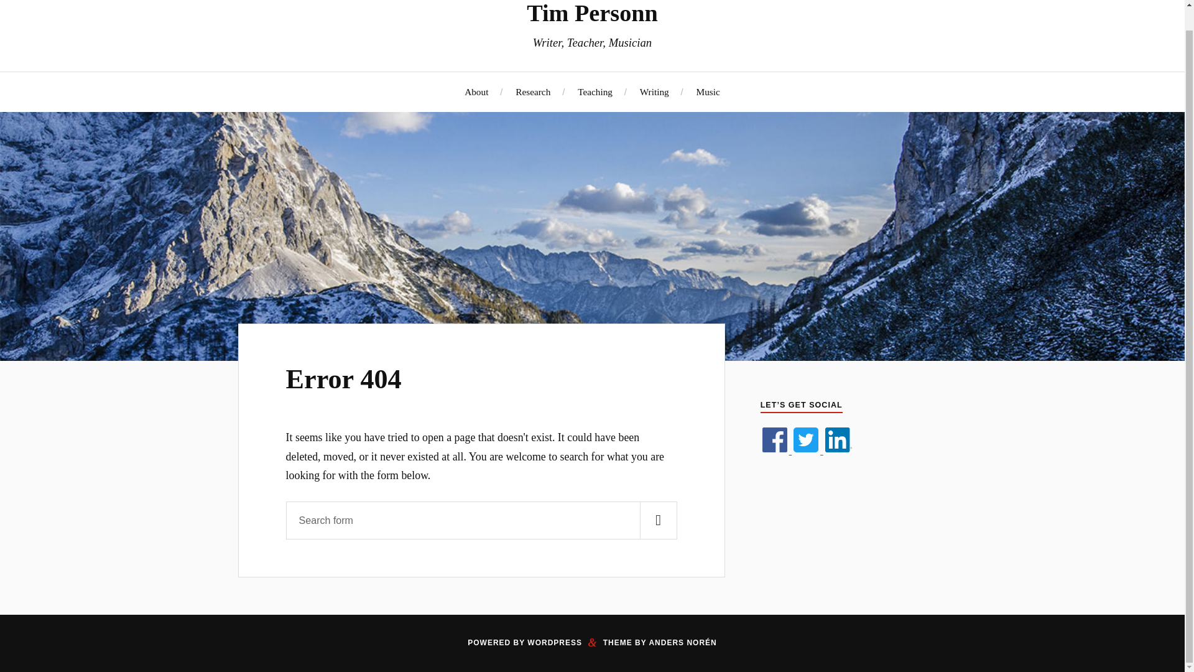 The width and height of the screenshot is (1194, 672). Describe the element at coordinates (533, 91) in the screenshot. I see `Research` at that location.